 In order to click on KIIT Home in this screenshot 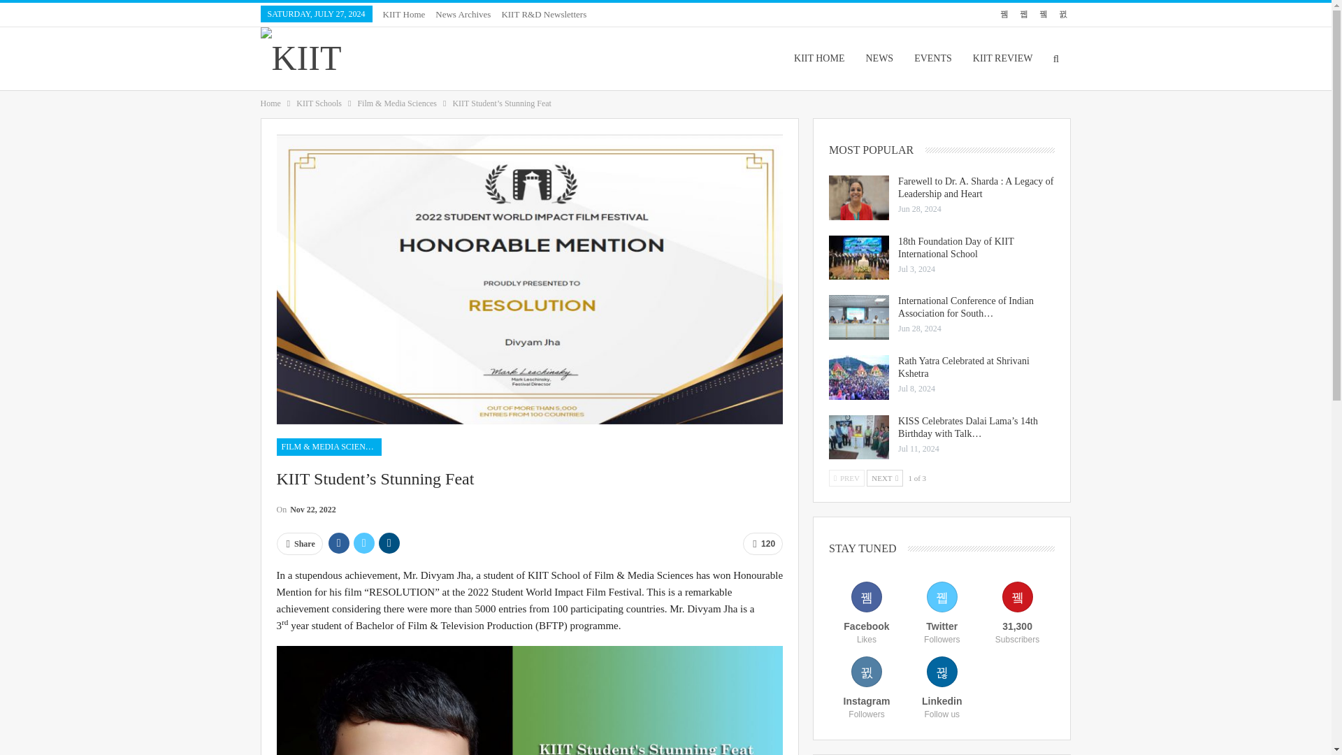, I will do `click(404, 14)`.